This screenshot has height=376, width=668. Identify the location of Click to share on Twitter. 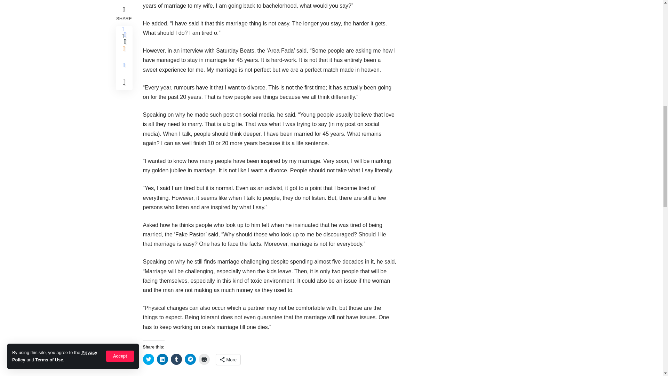
(148, 359).